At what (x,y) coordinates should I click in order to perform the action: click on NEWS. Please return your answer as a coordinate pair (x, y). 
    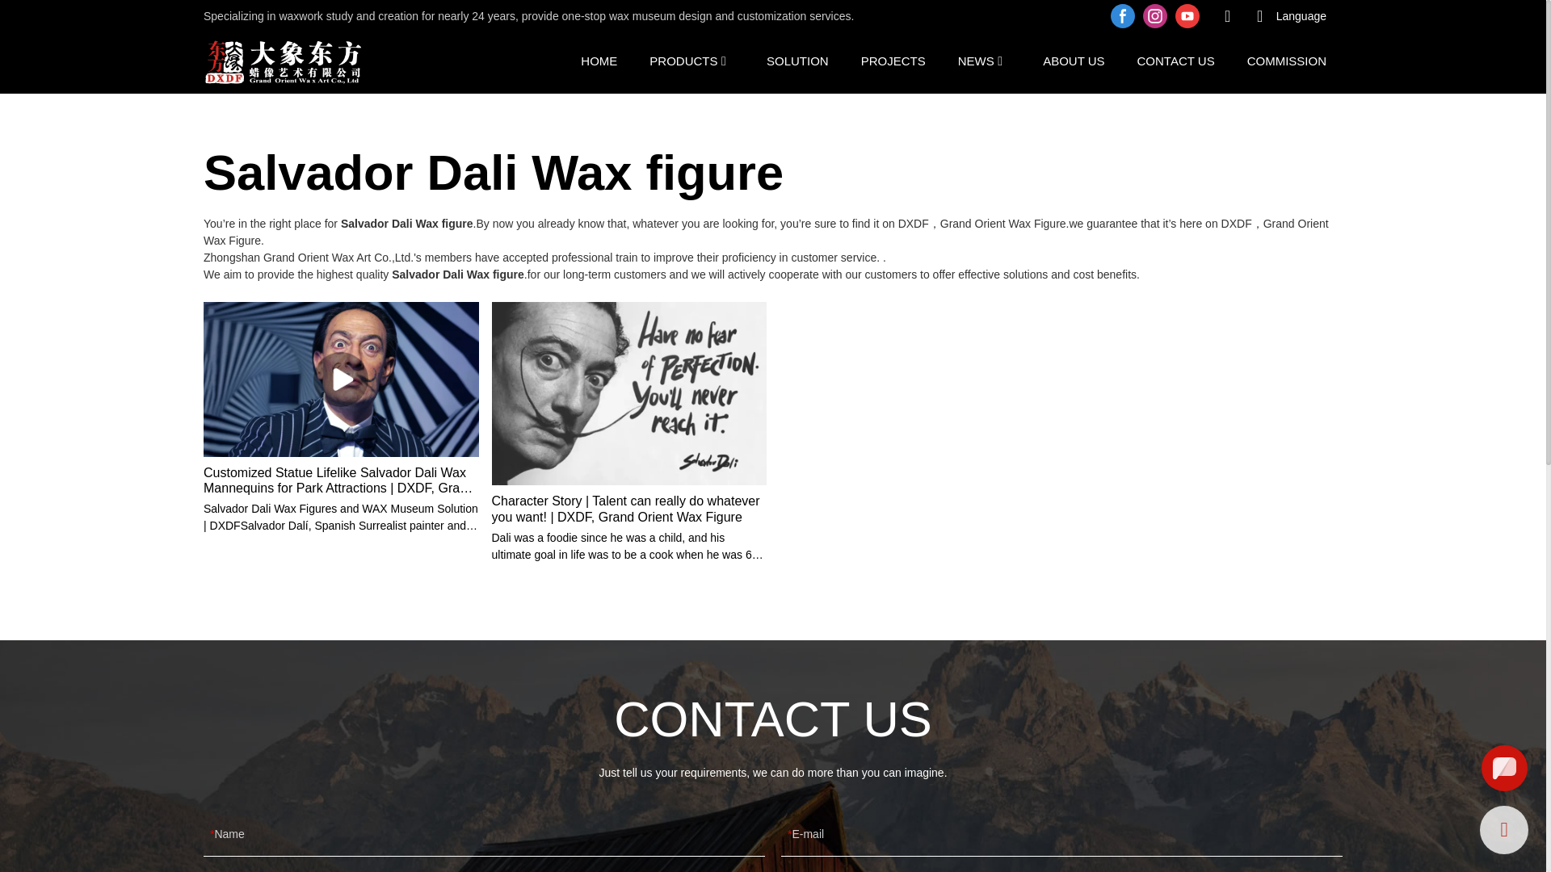
    Looking at the image, I should click on (976, 60).